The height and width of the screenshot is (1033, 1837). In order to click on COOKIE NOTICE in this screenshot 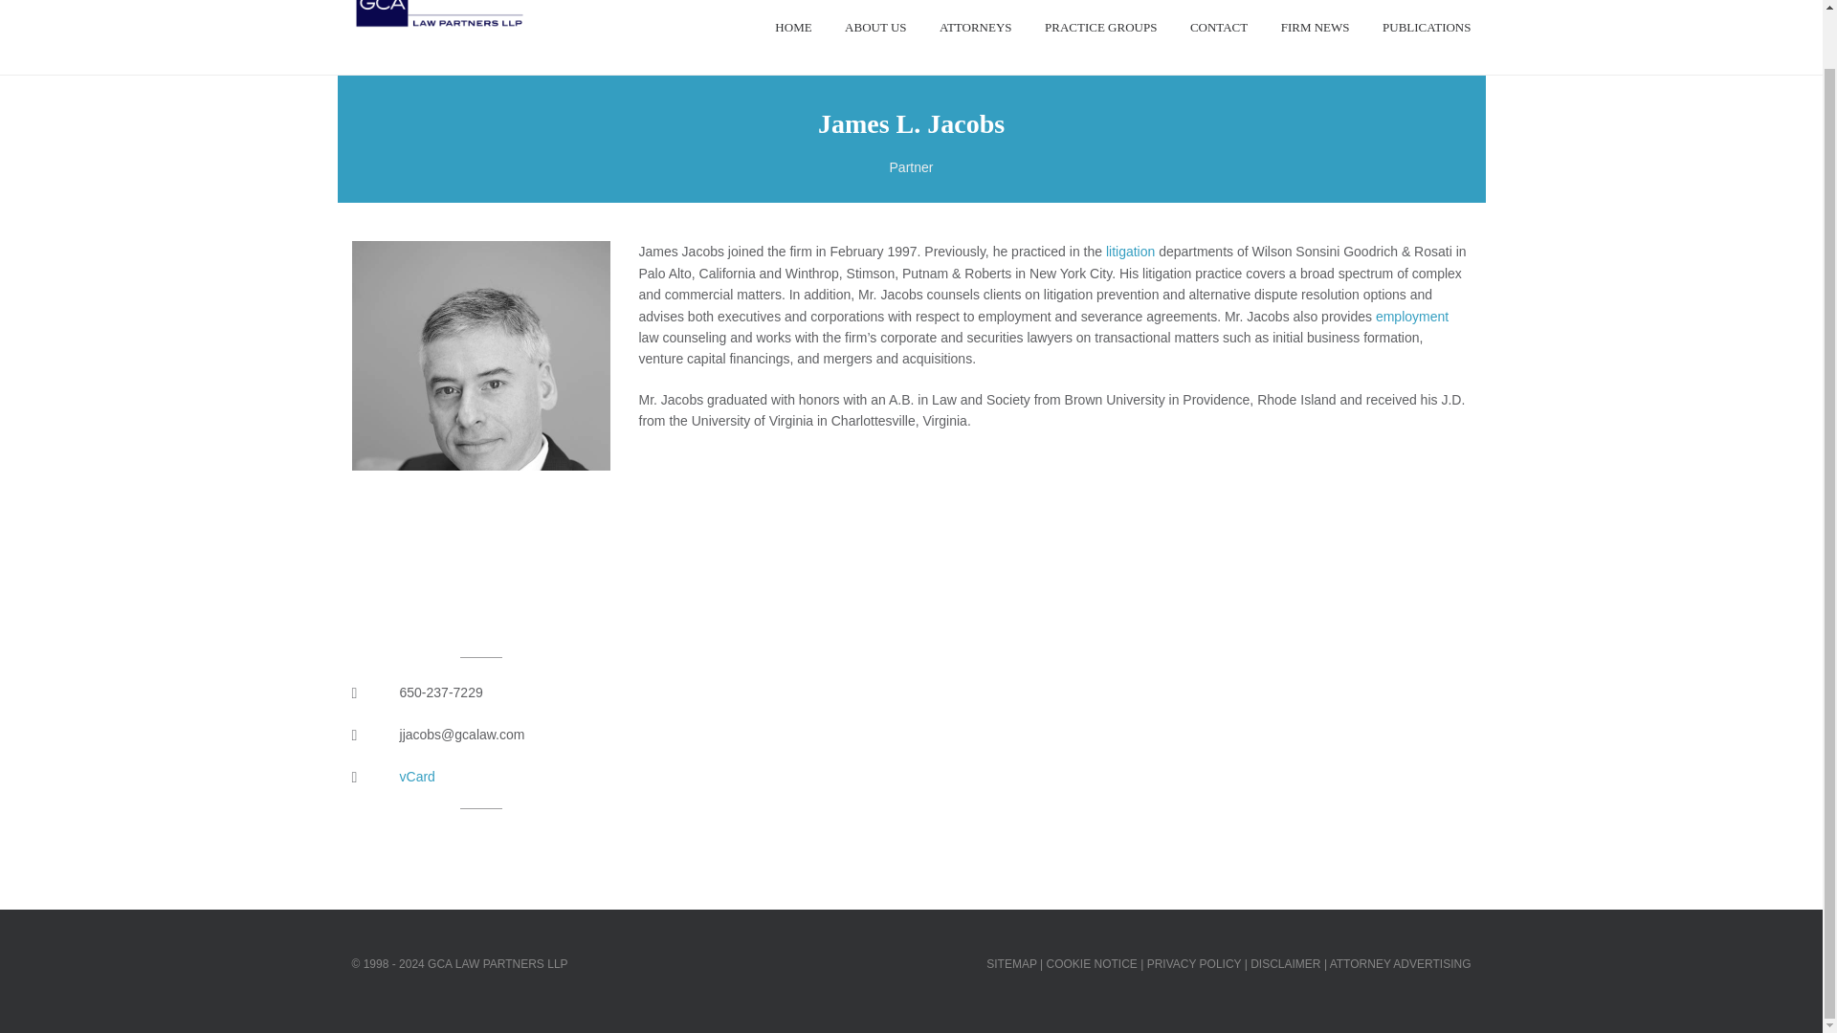, I will do `click(1092, 964)`.